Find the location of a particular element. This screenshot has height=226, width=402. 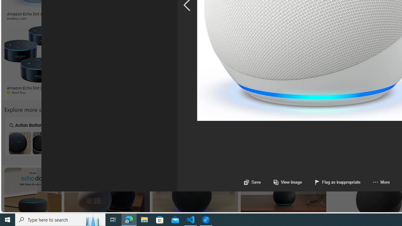

Best Buy is located at coordinates (30, 93).